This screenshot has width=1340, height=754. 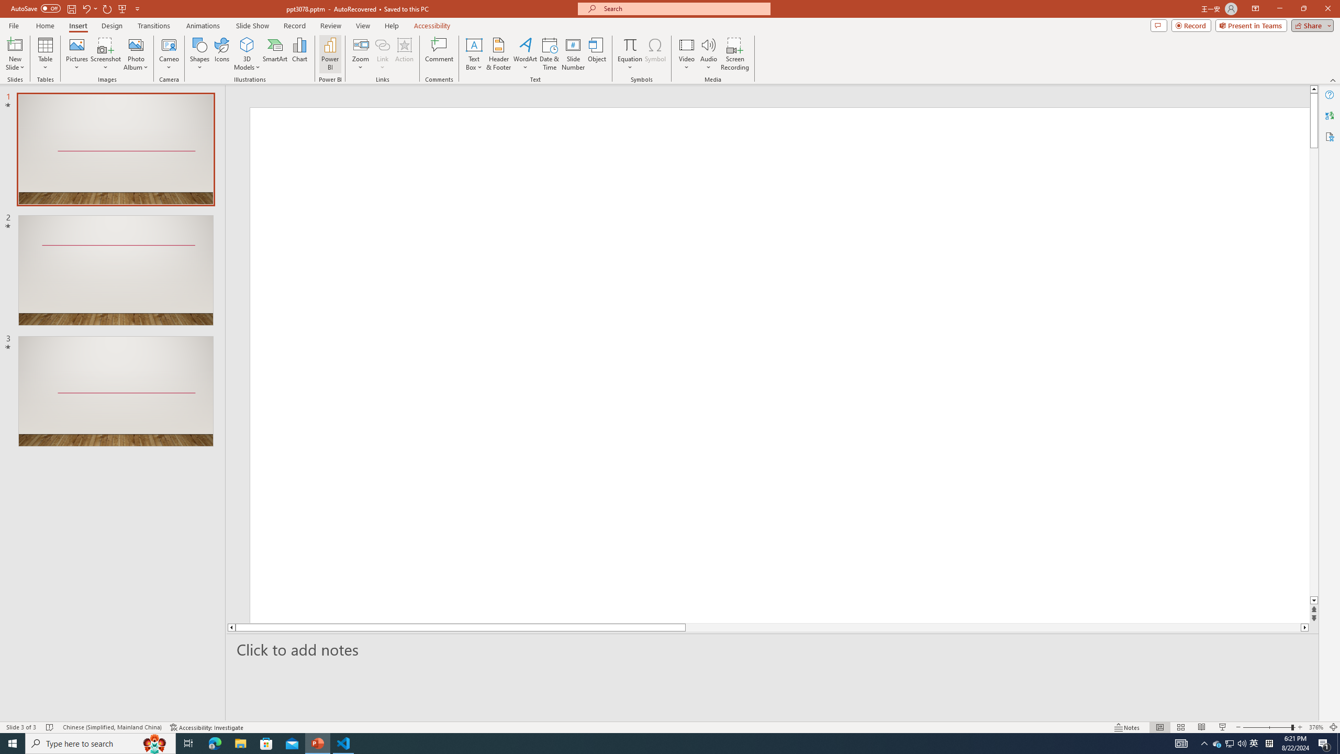 What do you see at coordinates (1314, 601) in the screenshot?
I see `Line down` at bounding box center [1314, 601].